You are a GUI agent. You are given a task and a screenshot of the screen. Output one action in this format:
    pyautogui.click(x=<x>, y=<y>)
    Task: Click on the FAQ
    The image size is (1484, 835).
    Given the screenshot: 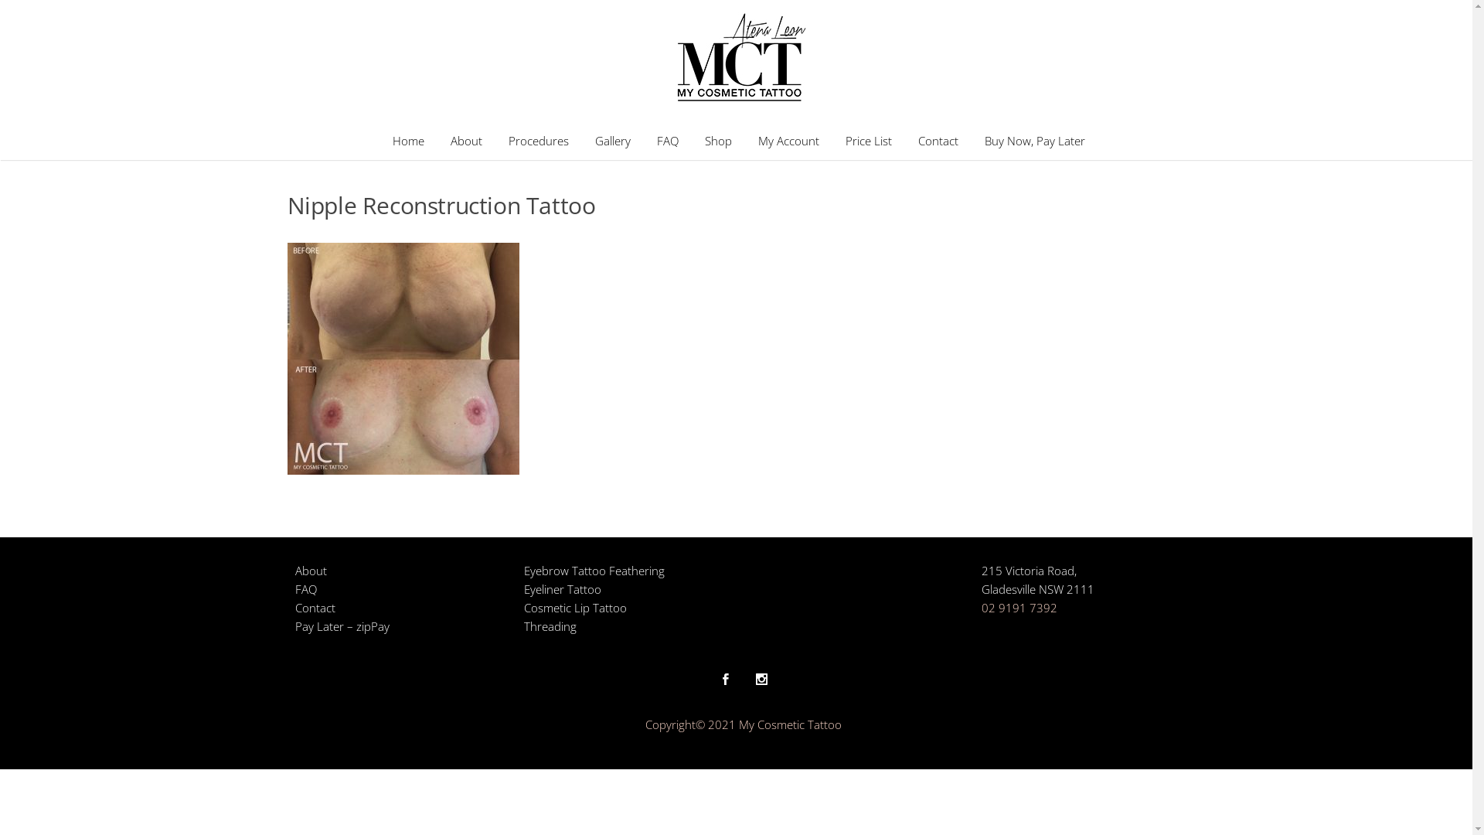 What is the action you would take?
    pyautogui.click(x=668, y=140)
    